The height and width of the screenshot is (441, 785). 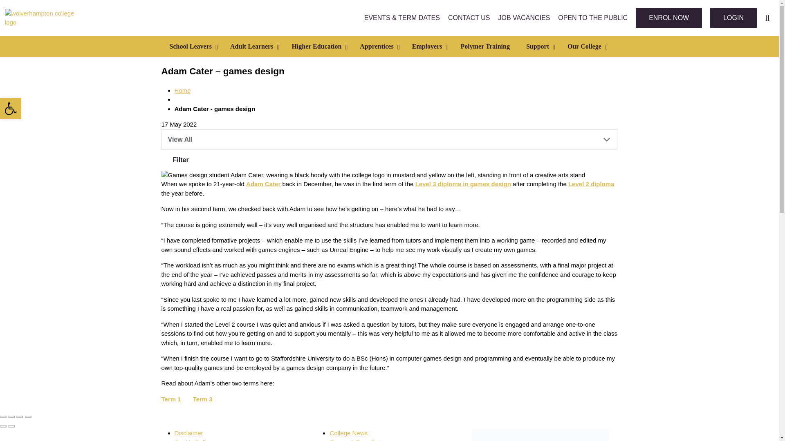 I want to click on JOB VACANCIES, so click(x=524, y=18).